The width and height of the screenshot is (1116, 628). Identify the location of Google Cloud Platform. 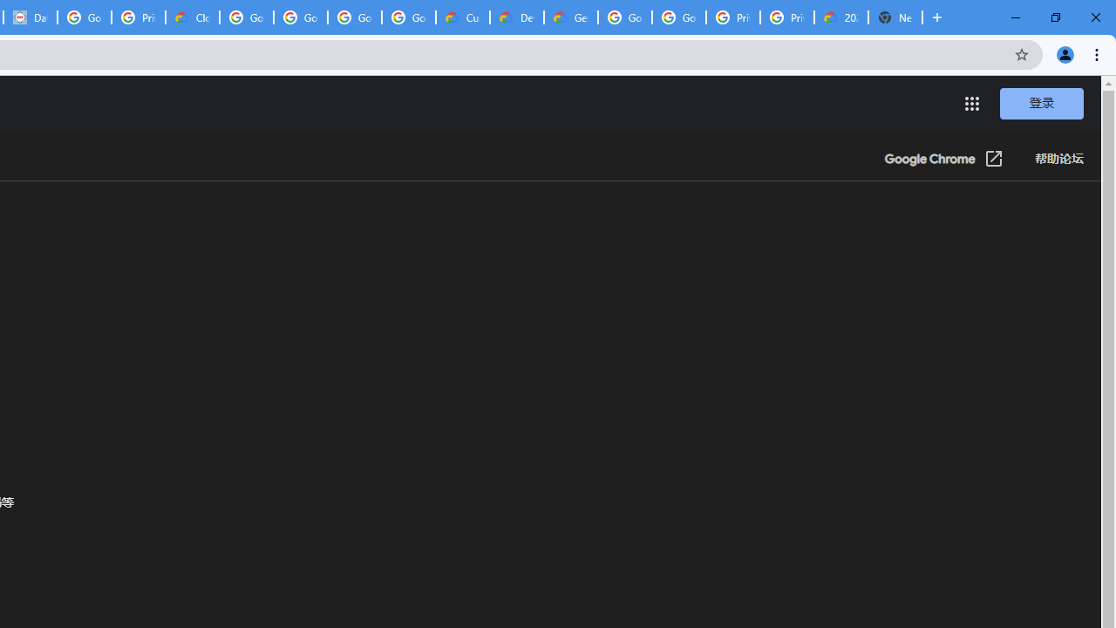
(624, 17).